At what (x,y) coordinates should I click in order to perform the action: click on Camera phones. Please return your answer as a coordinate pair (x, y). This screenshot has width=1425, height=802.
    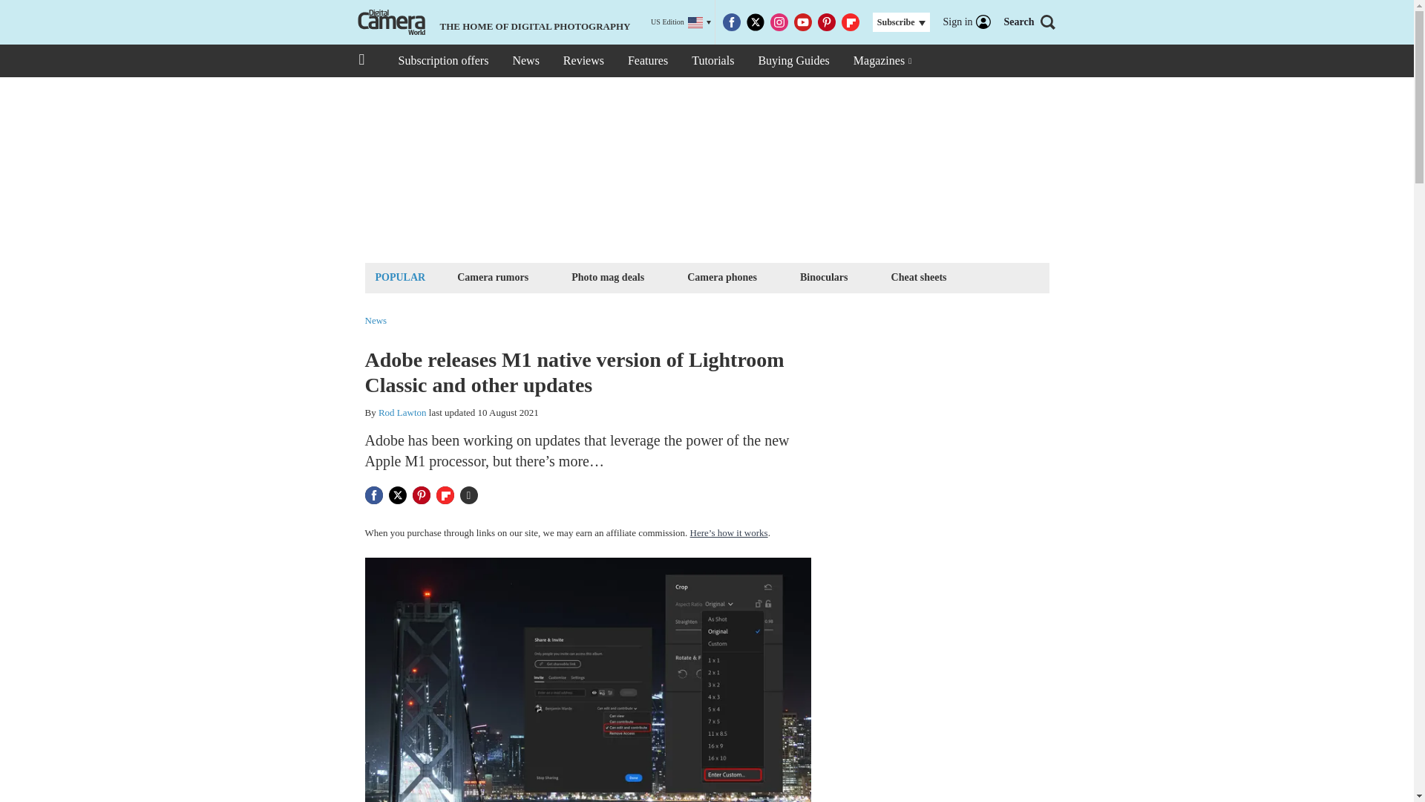
    Looking at the image, I should click on (722, 276).